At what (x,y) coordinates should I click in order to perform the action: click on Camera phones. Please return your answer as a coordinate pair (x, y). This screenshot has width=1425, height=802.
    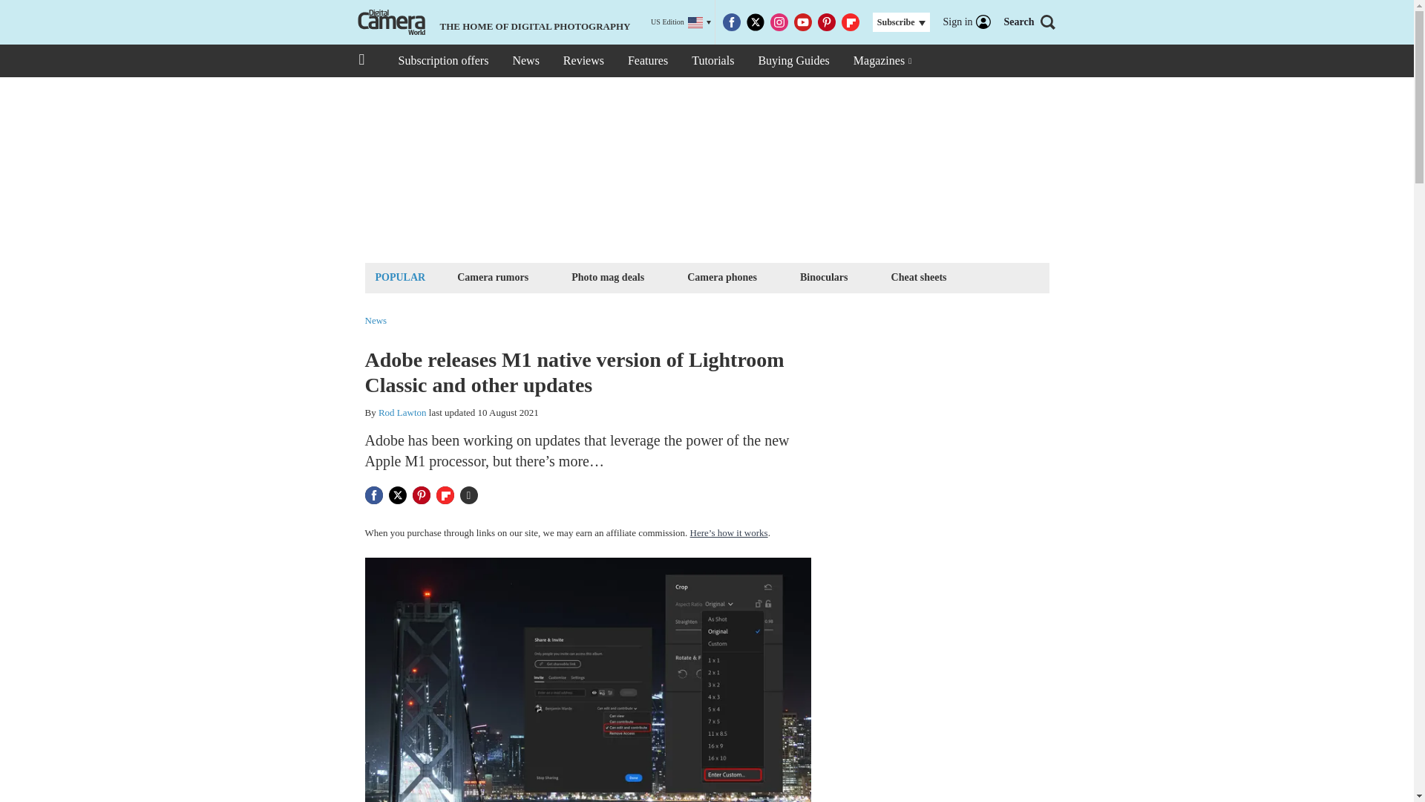
    Looking at the image, I should click on (722, 276).